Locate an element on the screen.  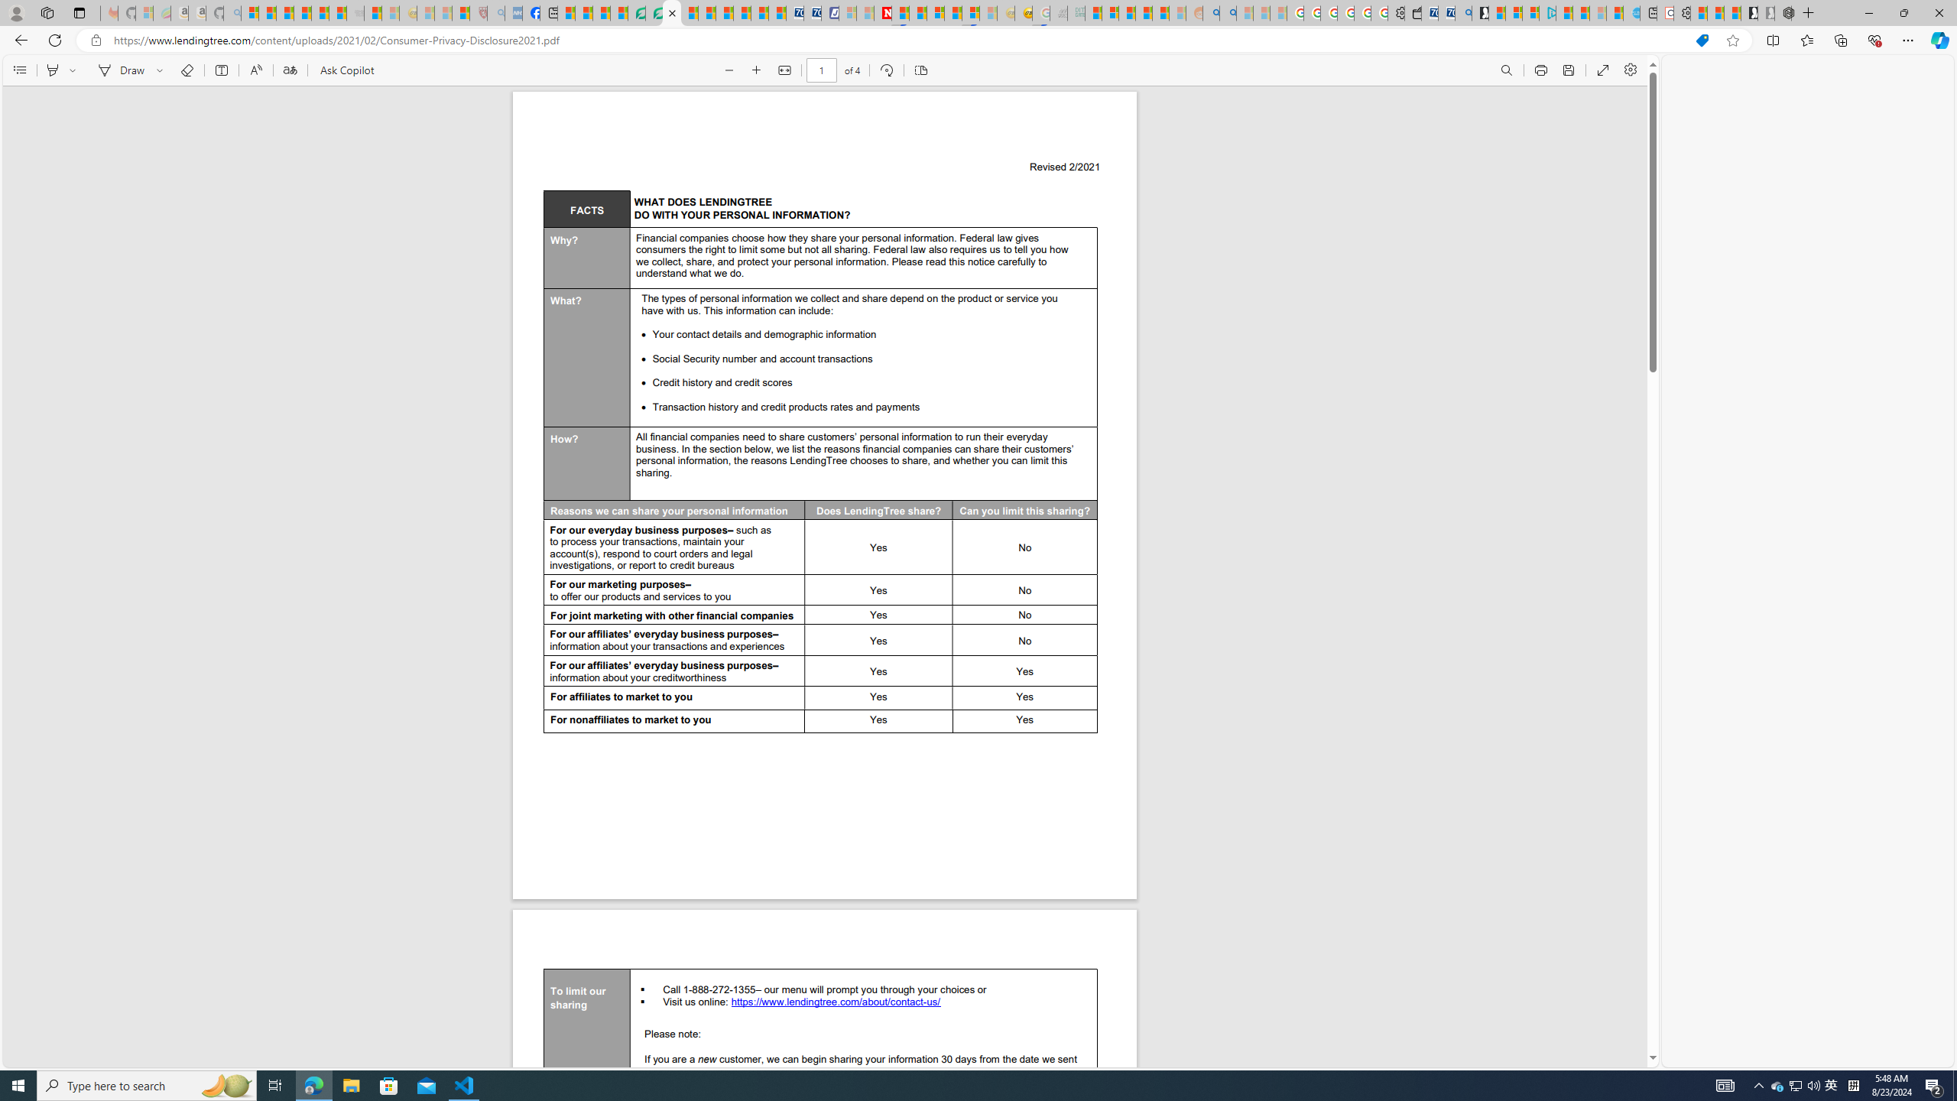
Nordace - Nordace Siena Is Not An Ordinary Backpack is located at coordinates (1783, 13).